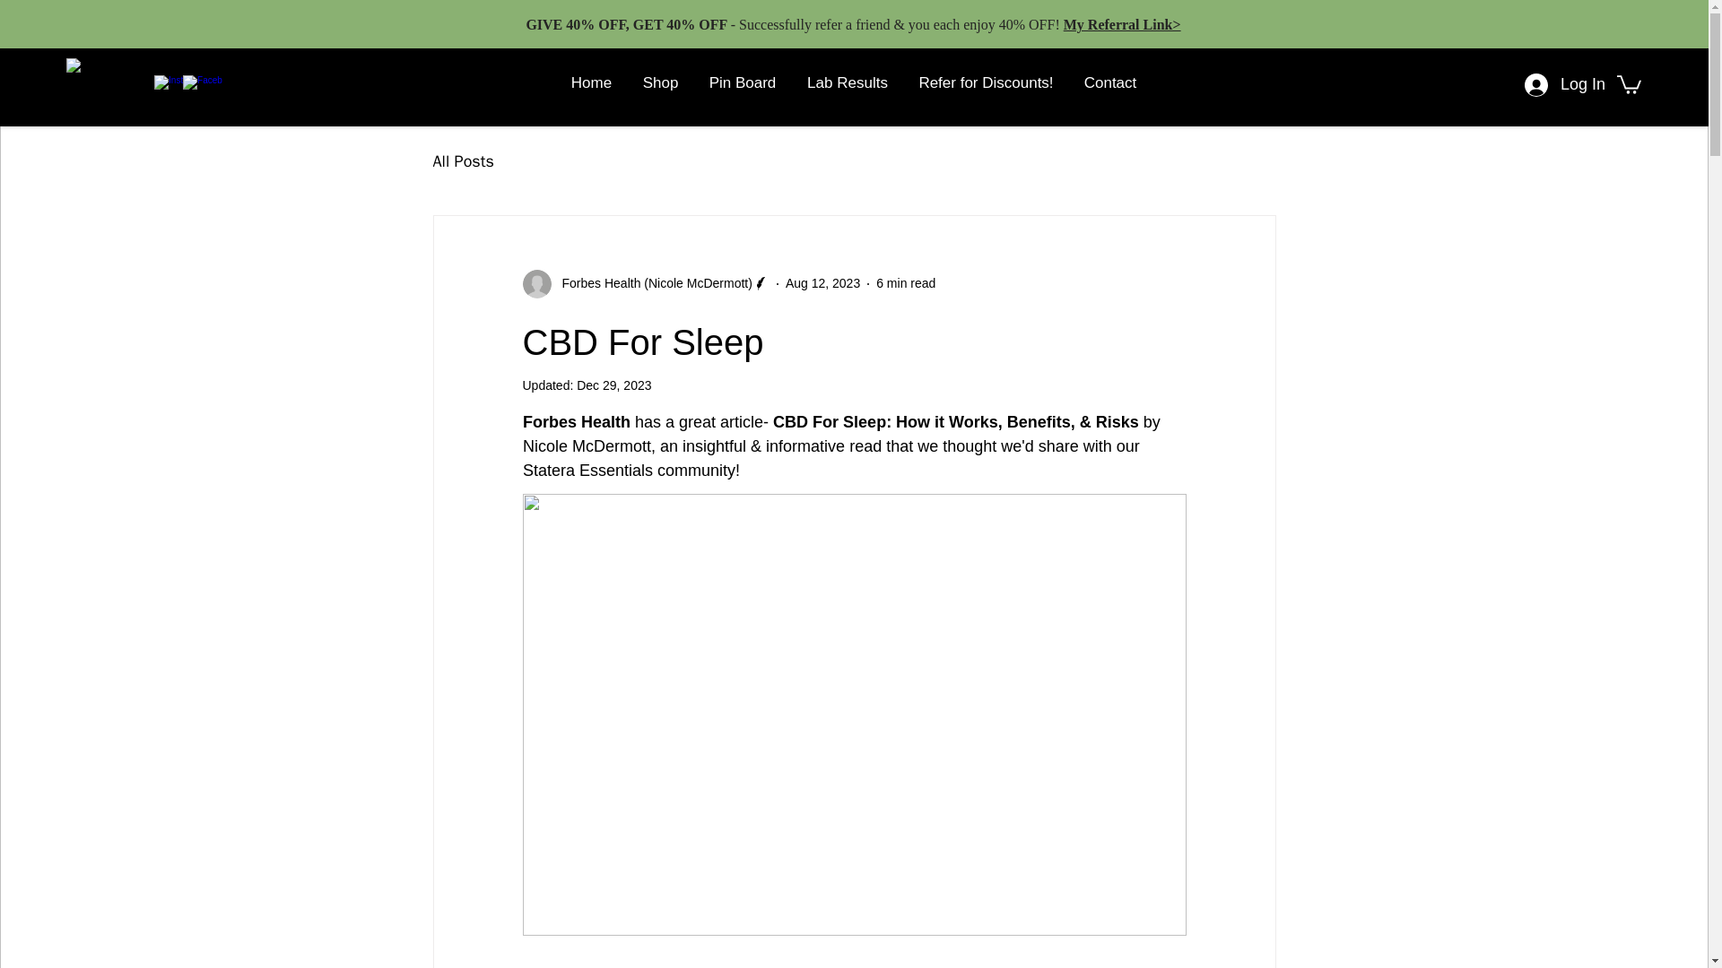 This screenshot has height=968, width=1722. What do you see at coordinates (906, 283) in the screenshot?
I see `6 min read` at bounding box center [906, 283].